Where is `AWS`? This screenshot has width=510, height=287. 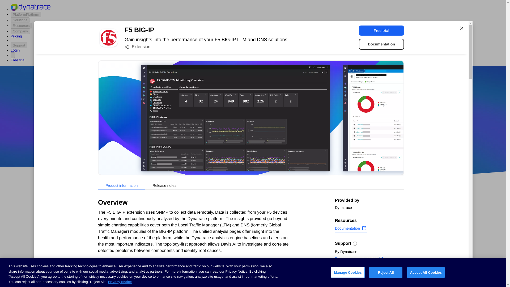 AWS is located at coordinates (223, 147).